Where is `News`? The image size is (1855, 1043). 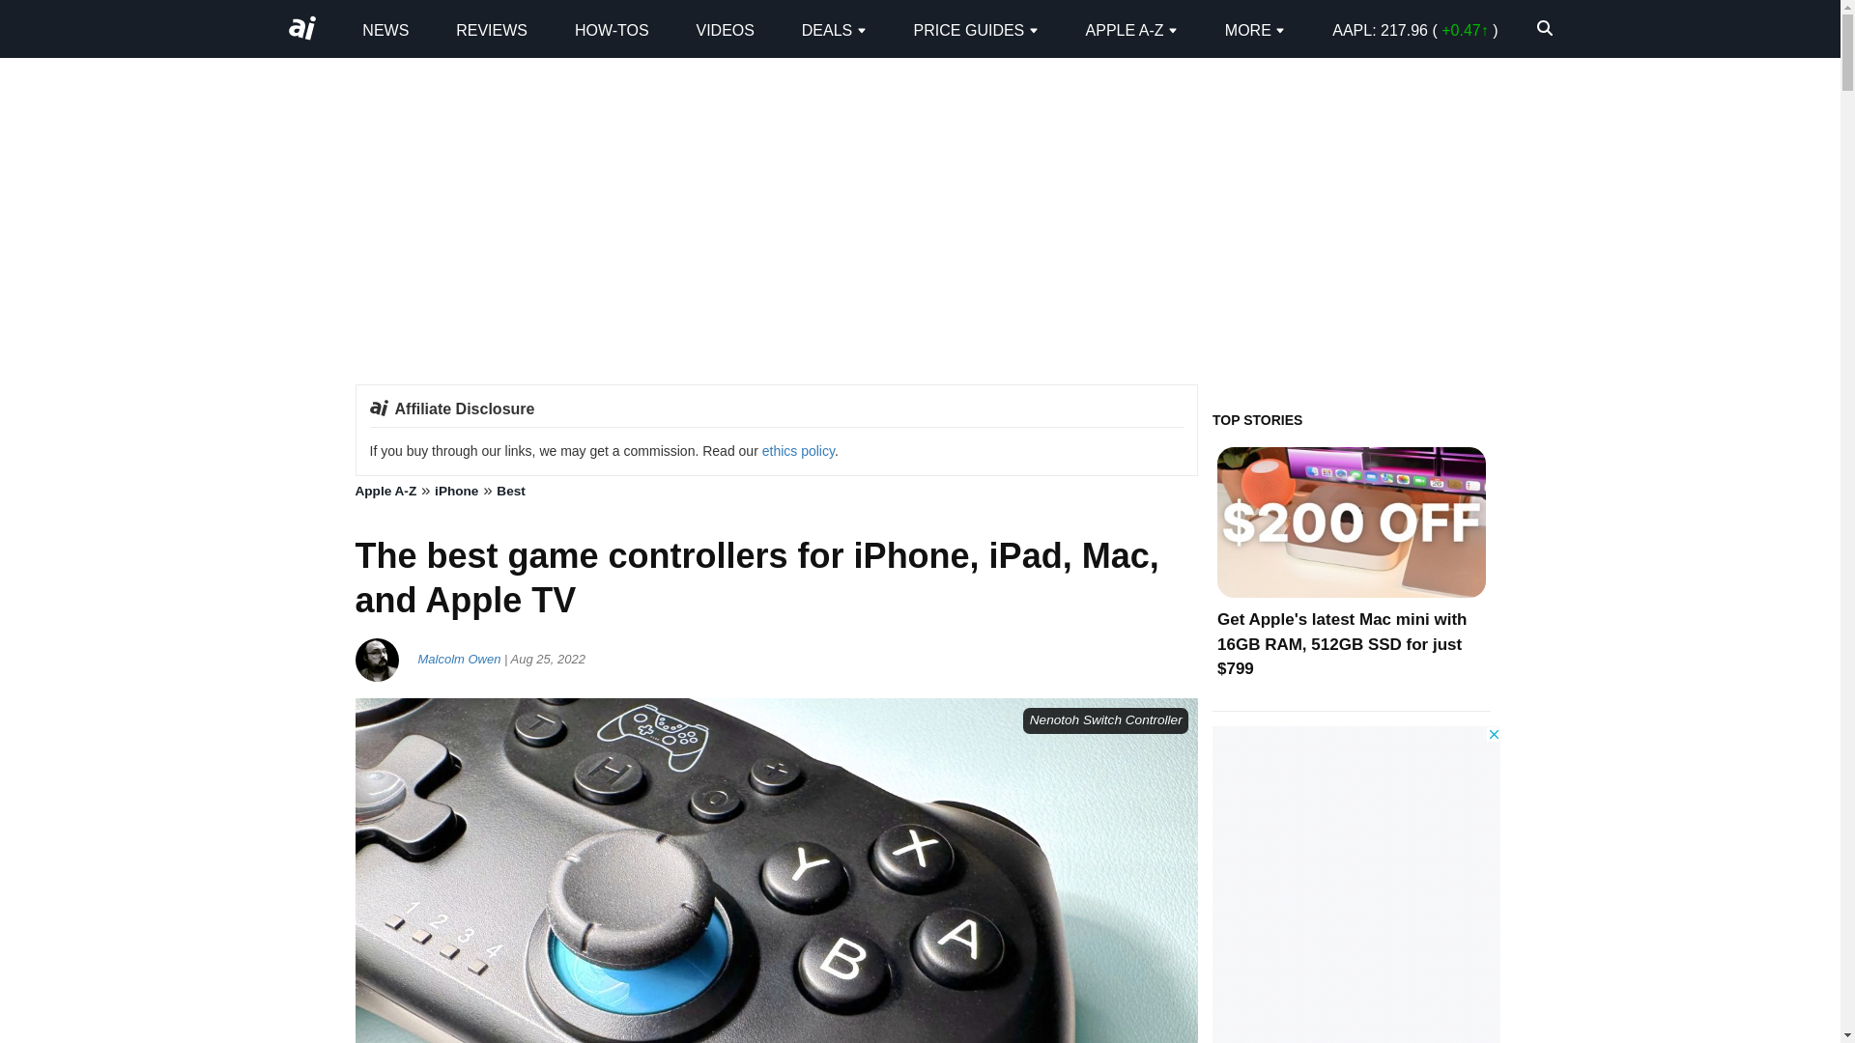
News is located at coordinates (385, 29).